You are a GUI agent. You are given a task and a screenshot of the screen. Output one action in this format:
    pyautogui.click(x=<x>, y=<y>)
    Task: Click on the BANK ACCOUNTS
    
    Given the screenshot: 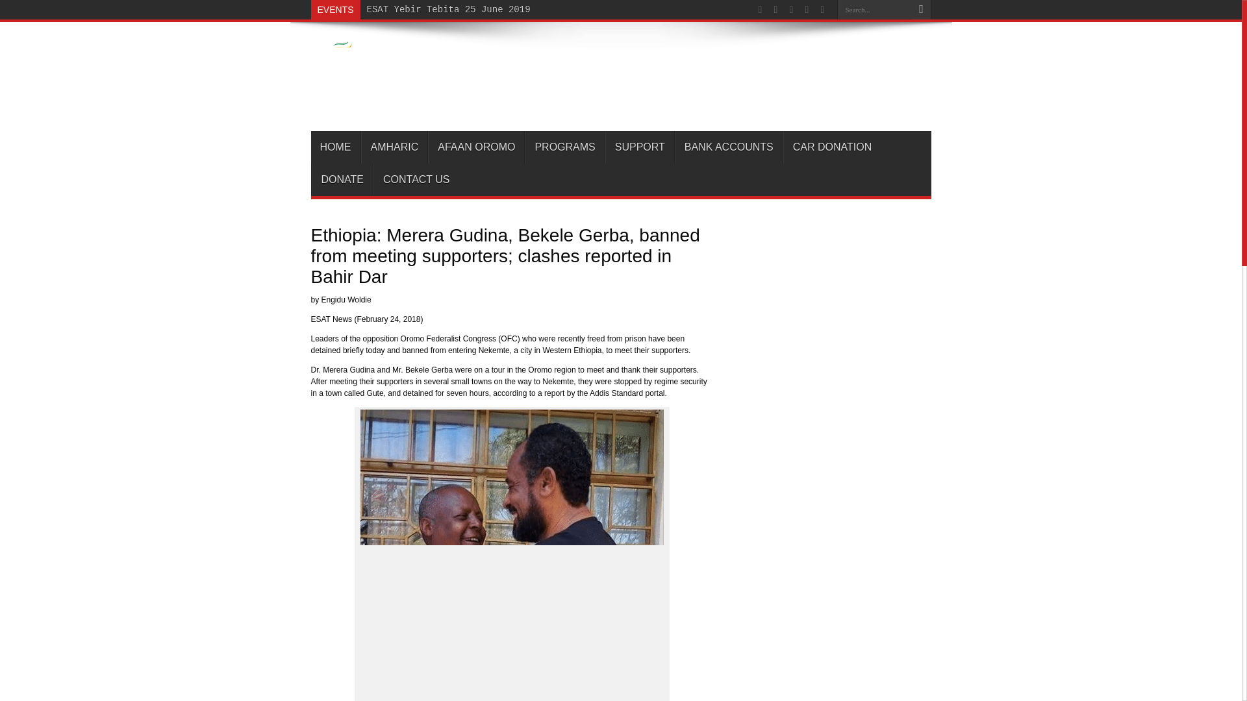 What is the action you would take?
    pyautogui.click(x=729, y=147)
    